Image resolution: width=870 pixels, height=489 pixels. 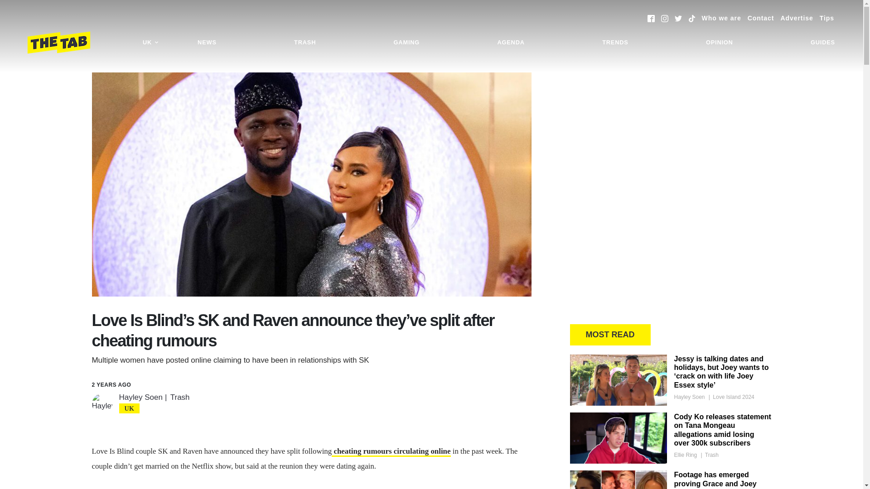 I want to click on UK, so click(x=150, y=43).